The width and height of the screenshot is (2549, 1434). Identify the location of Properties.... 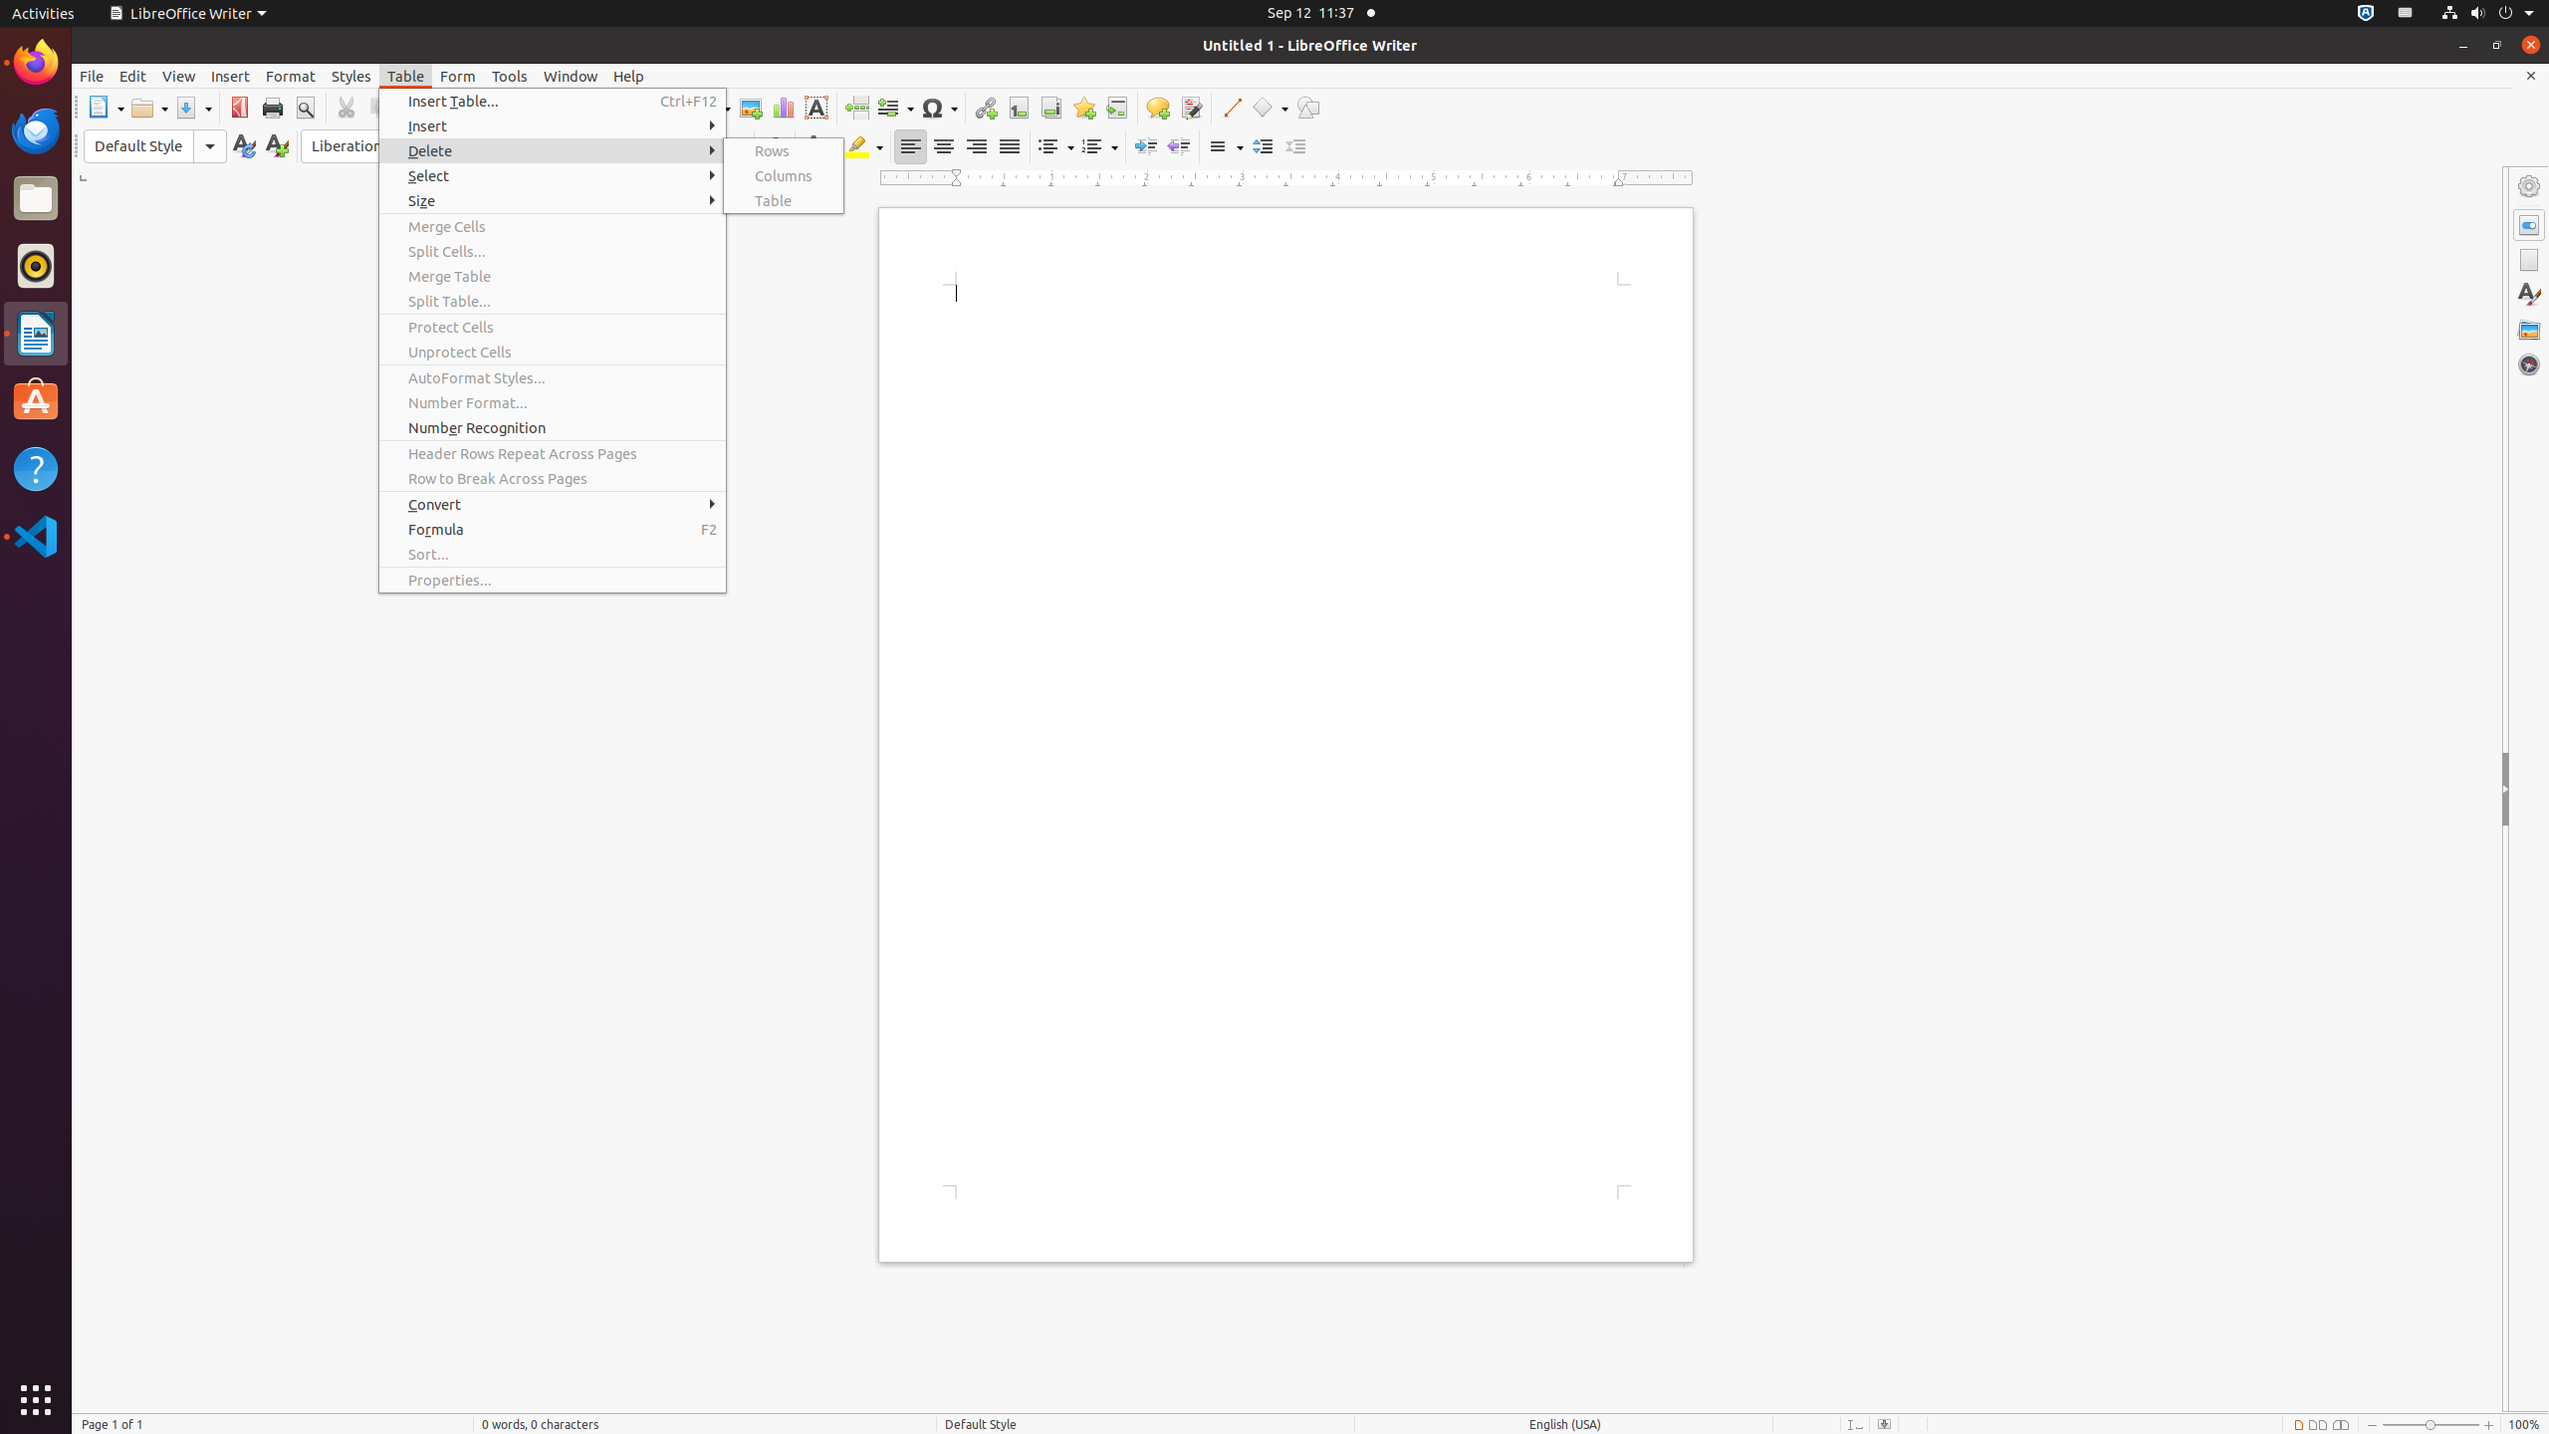
(553, 580).